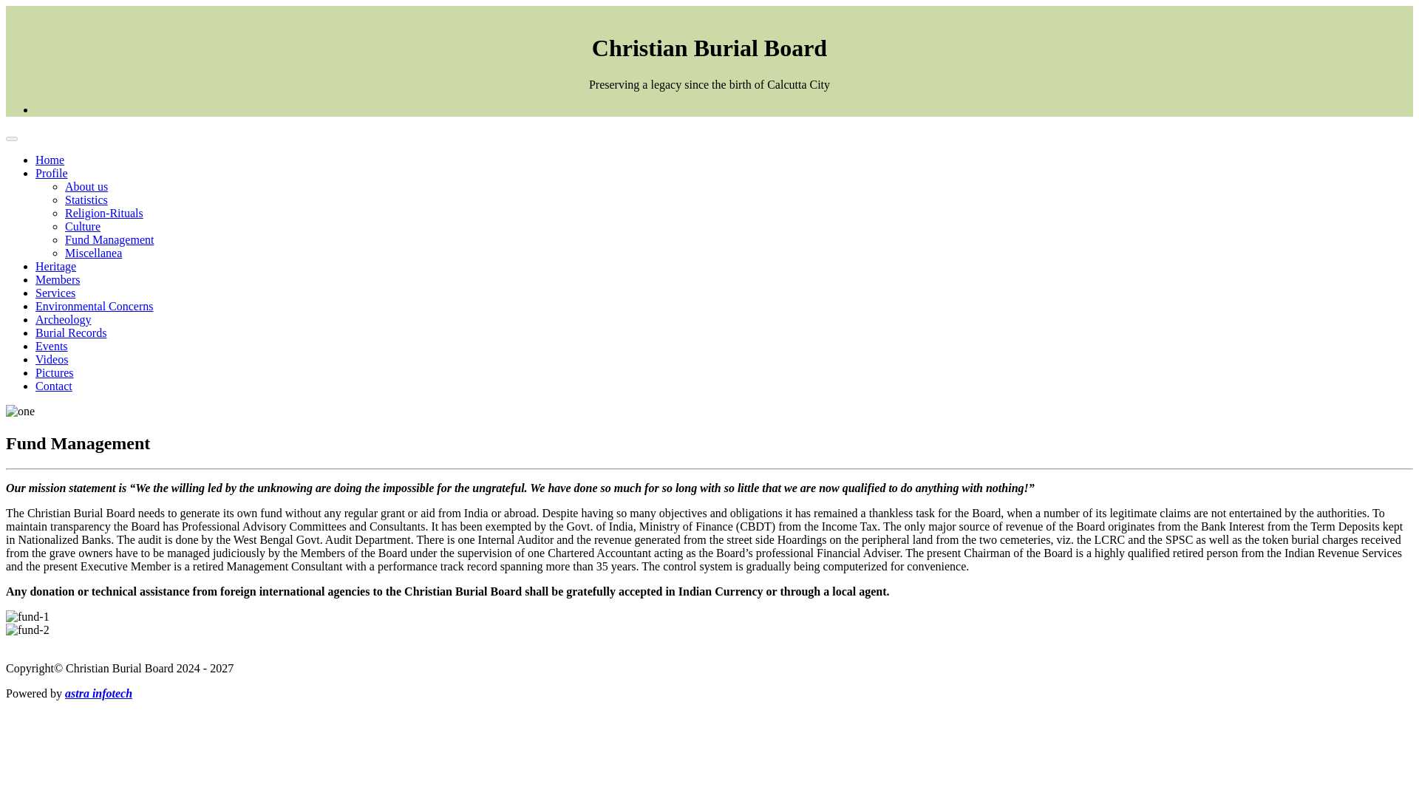 The height and width of the screenshot is (798, 1419). I want to click on Pictures, so click(55, 372).